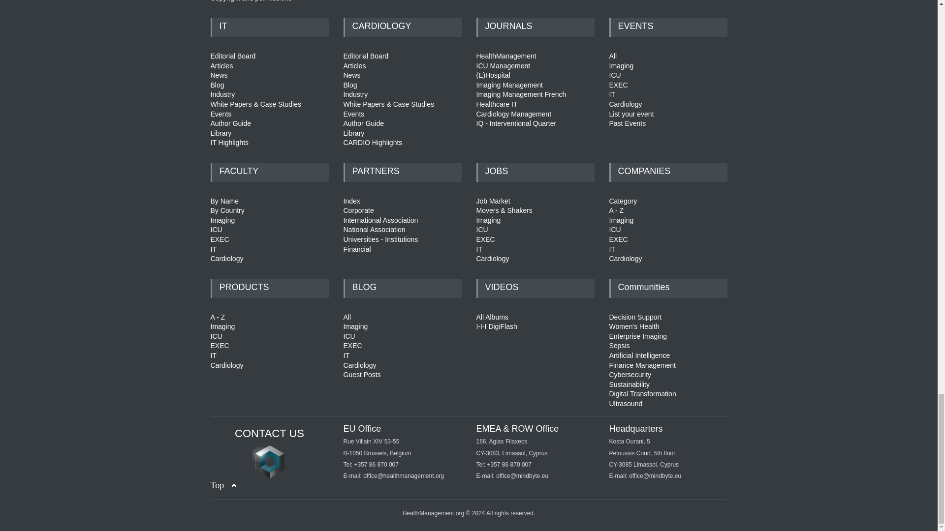  Describe the element at coordinates (223, 486) in the screenshot. I see `Top` at that location.